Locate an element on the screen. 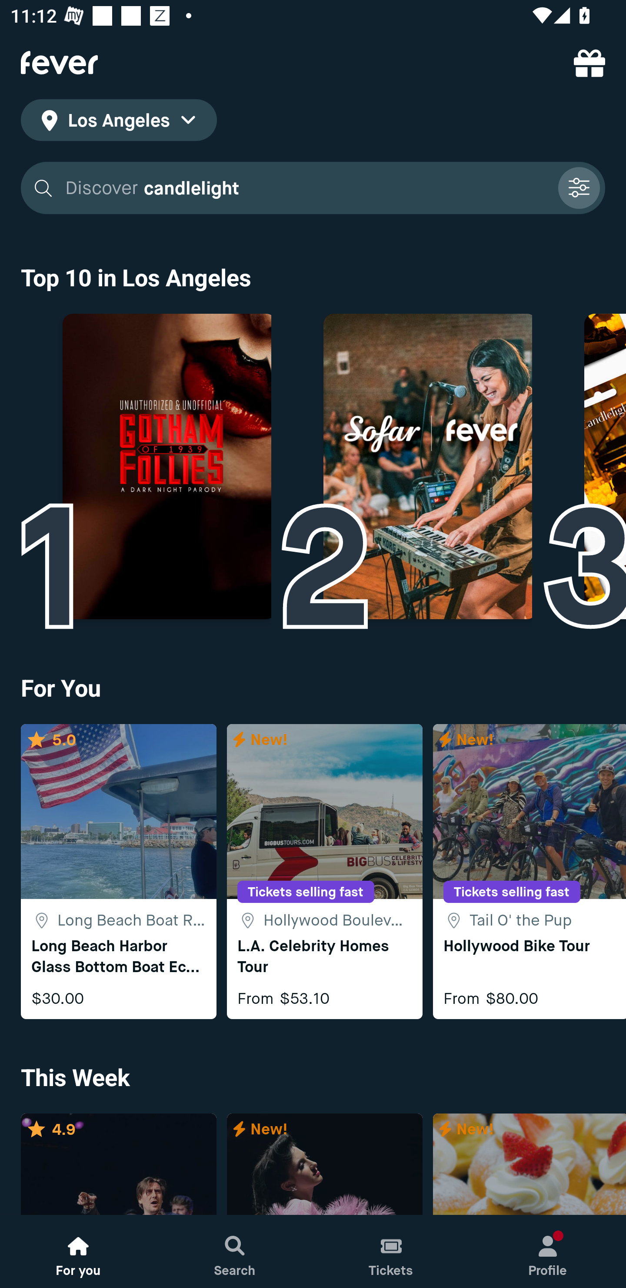 This screenshot has width=626, height=1288. Profile, New notification Profile is located at coordinates (548, 1251).